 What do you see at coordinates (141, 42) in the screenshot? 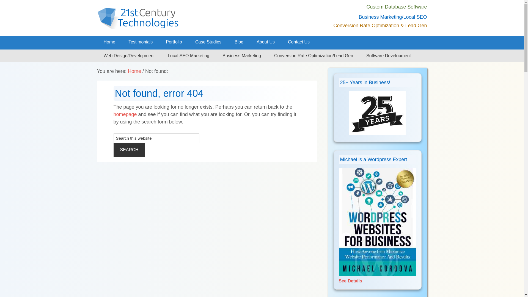
I see `Testimonials` at bounding box center [141, 42].